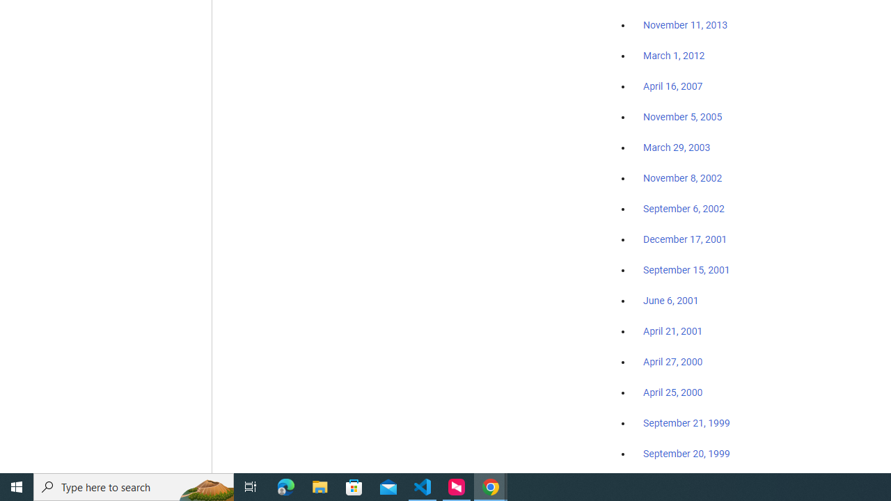 This screenshot has width=891, height=501. I want to click on March 29, 2003, so click(677, 148).